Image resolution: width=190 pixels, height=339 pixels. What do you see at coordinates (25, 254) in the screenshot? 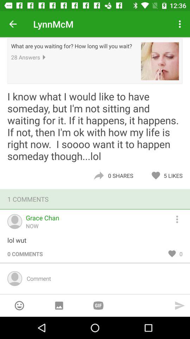
I see `scroll until the 0 comments item` at bounding box center [25, 254].